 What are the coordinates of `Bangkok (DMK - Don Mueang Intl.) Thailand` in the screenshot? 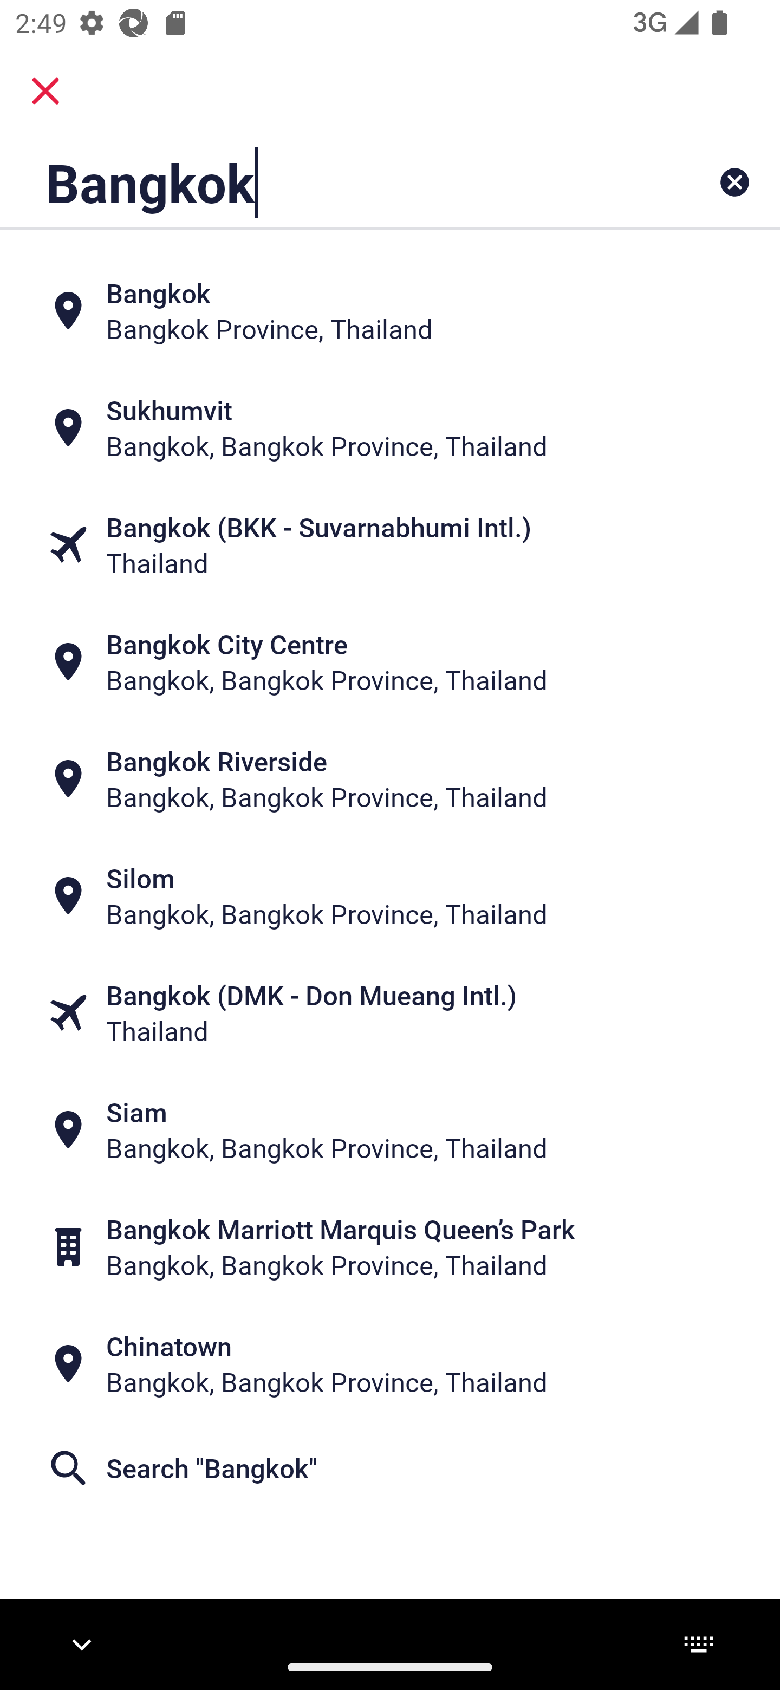 It's located at (390, 1013).